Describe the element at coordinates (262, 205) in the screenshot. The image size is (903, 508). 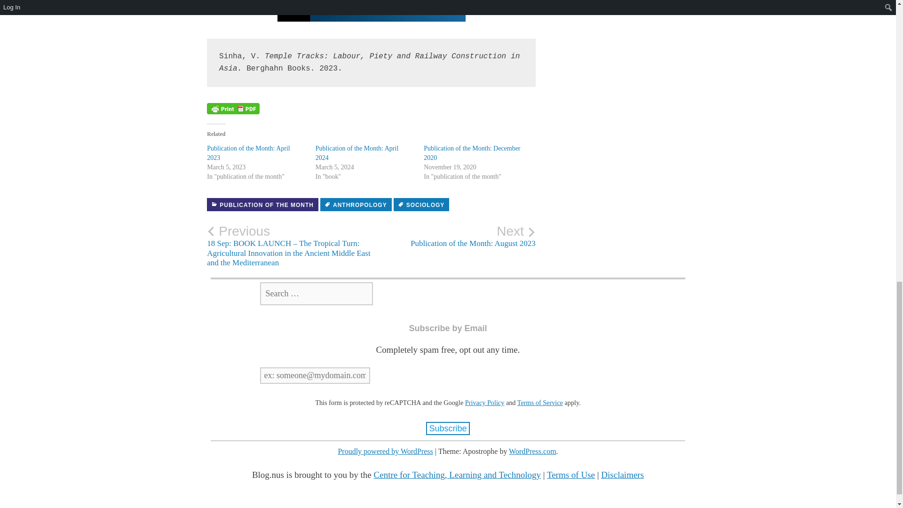
I see `PUBLICATION OF THE MONTH` at that location.